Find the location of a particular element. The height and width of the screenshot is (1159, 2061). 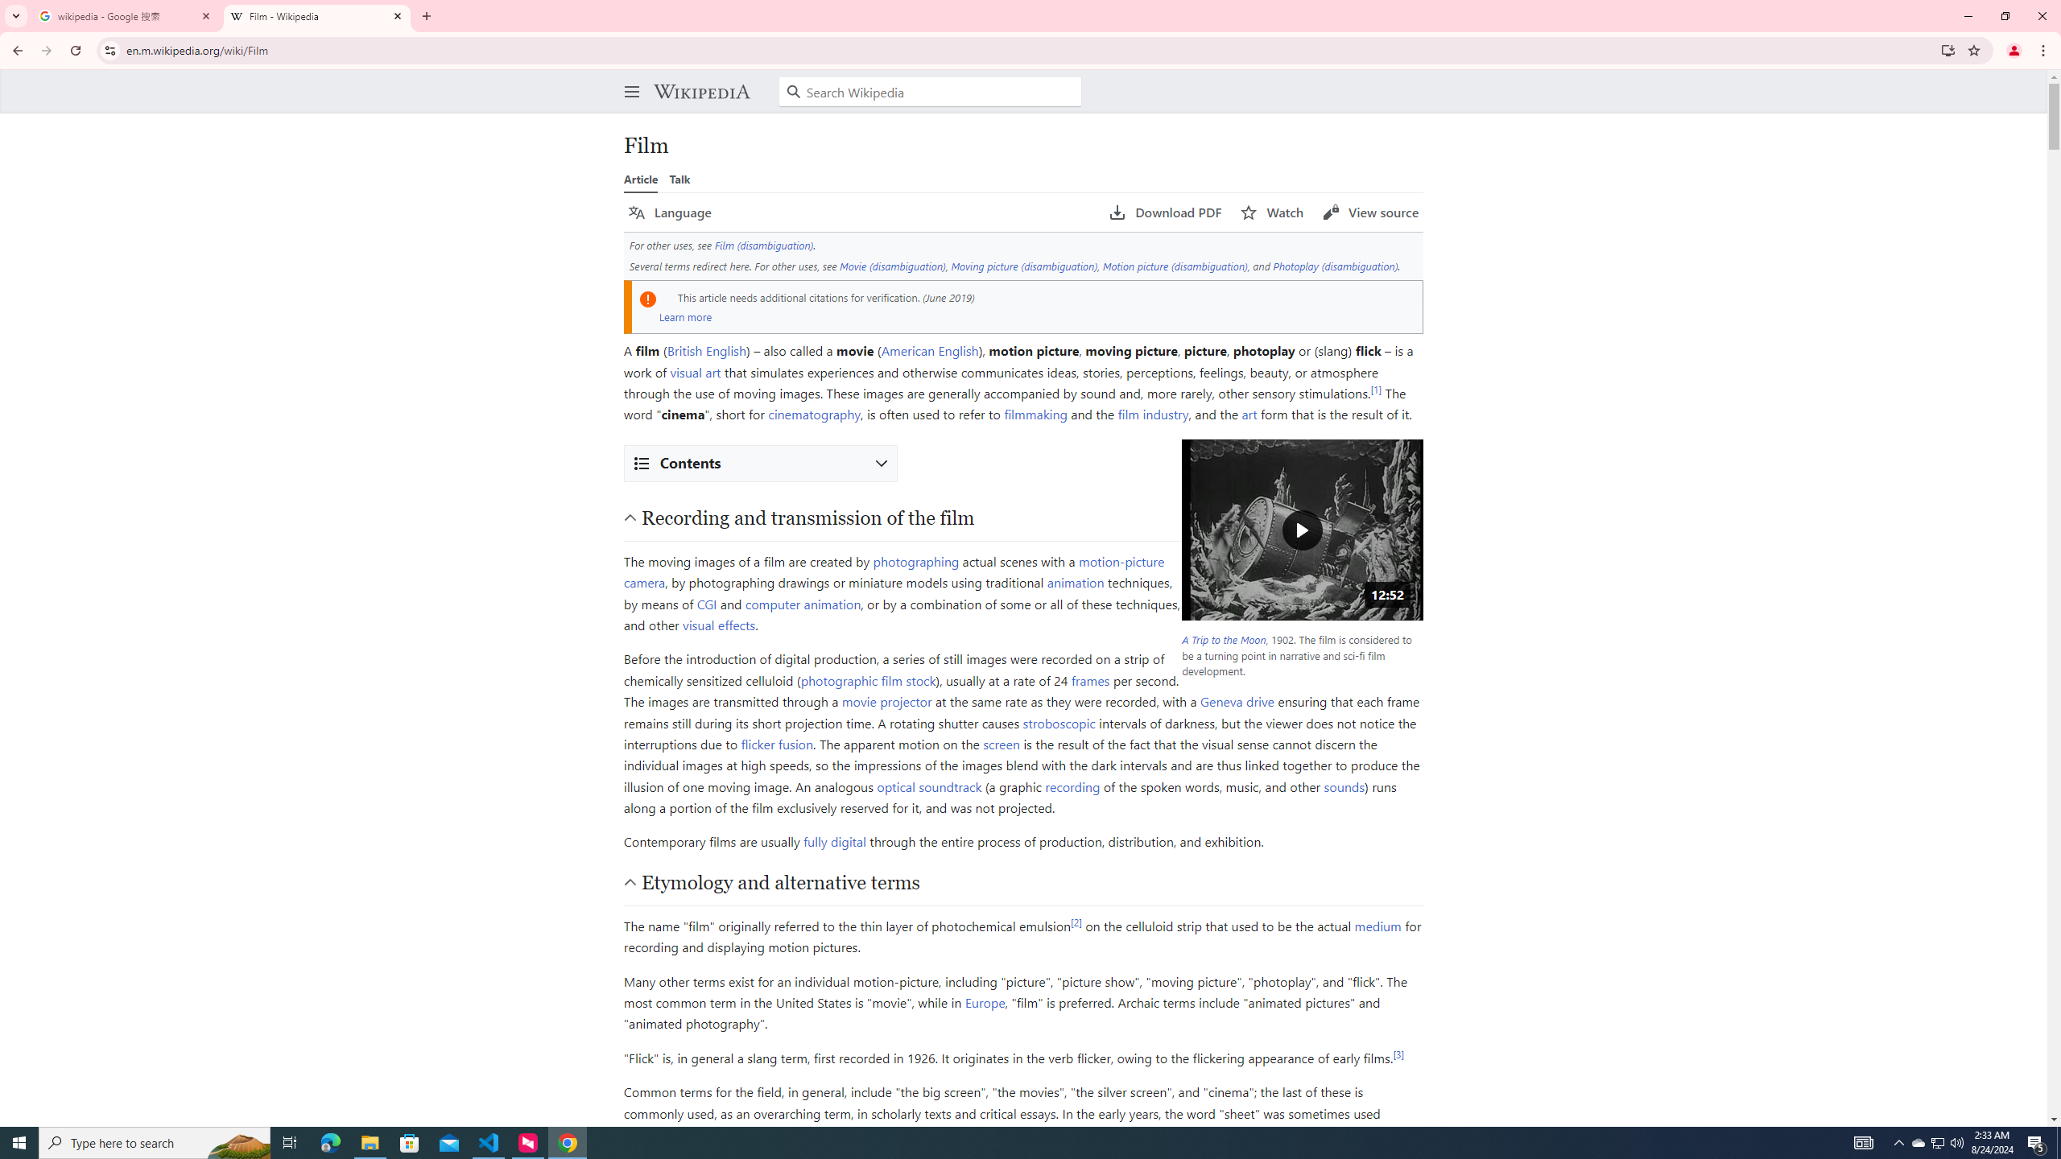

photographing is located at coordinates (915, 560).